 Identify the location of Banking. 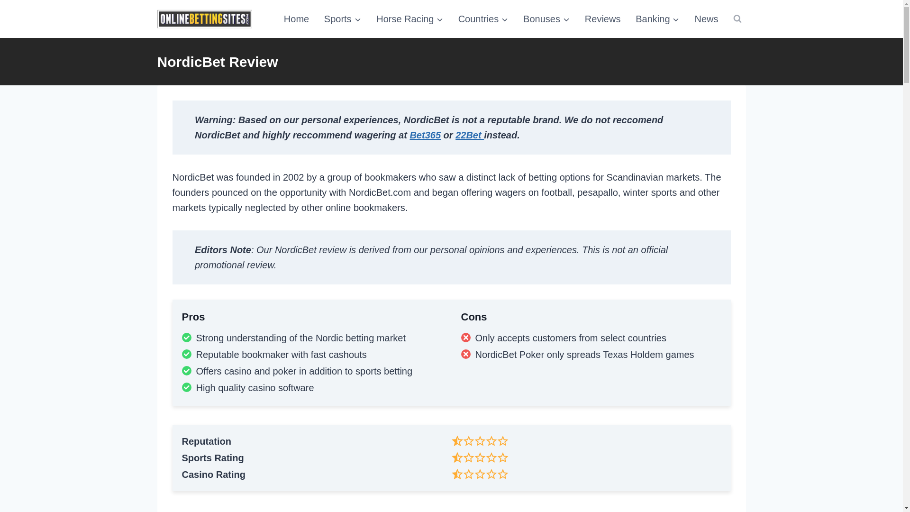
(657, 19).